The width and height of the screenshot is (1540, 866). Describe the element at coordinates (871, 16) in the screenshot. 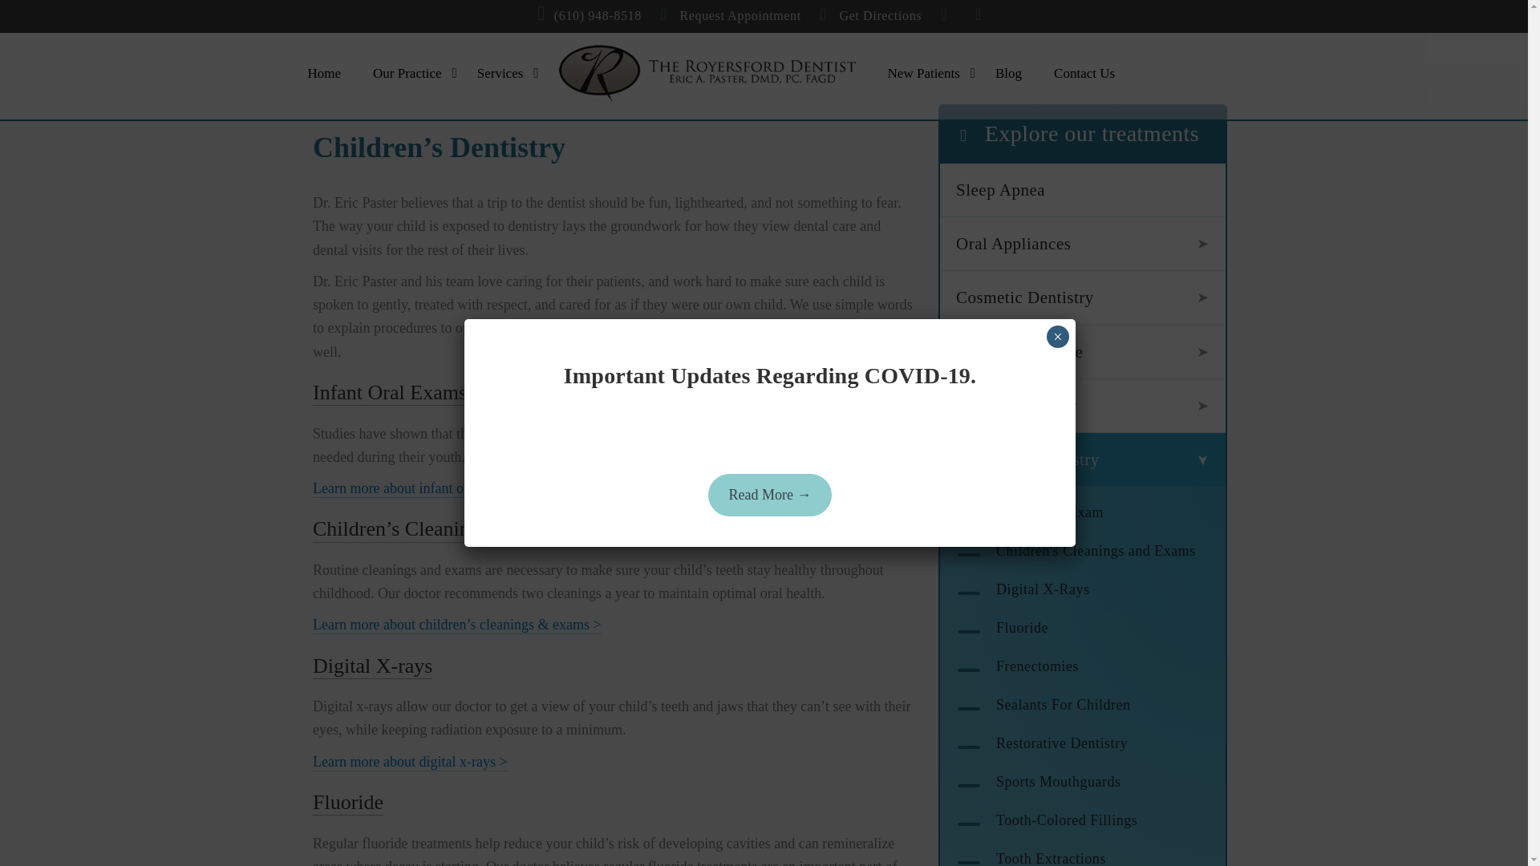

I see ` Get Directions` at that location.